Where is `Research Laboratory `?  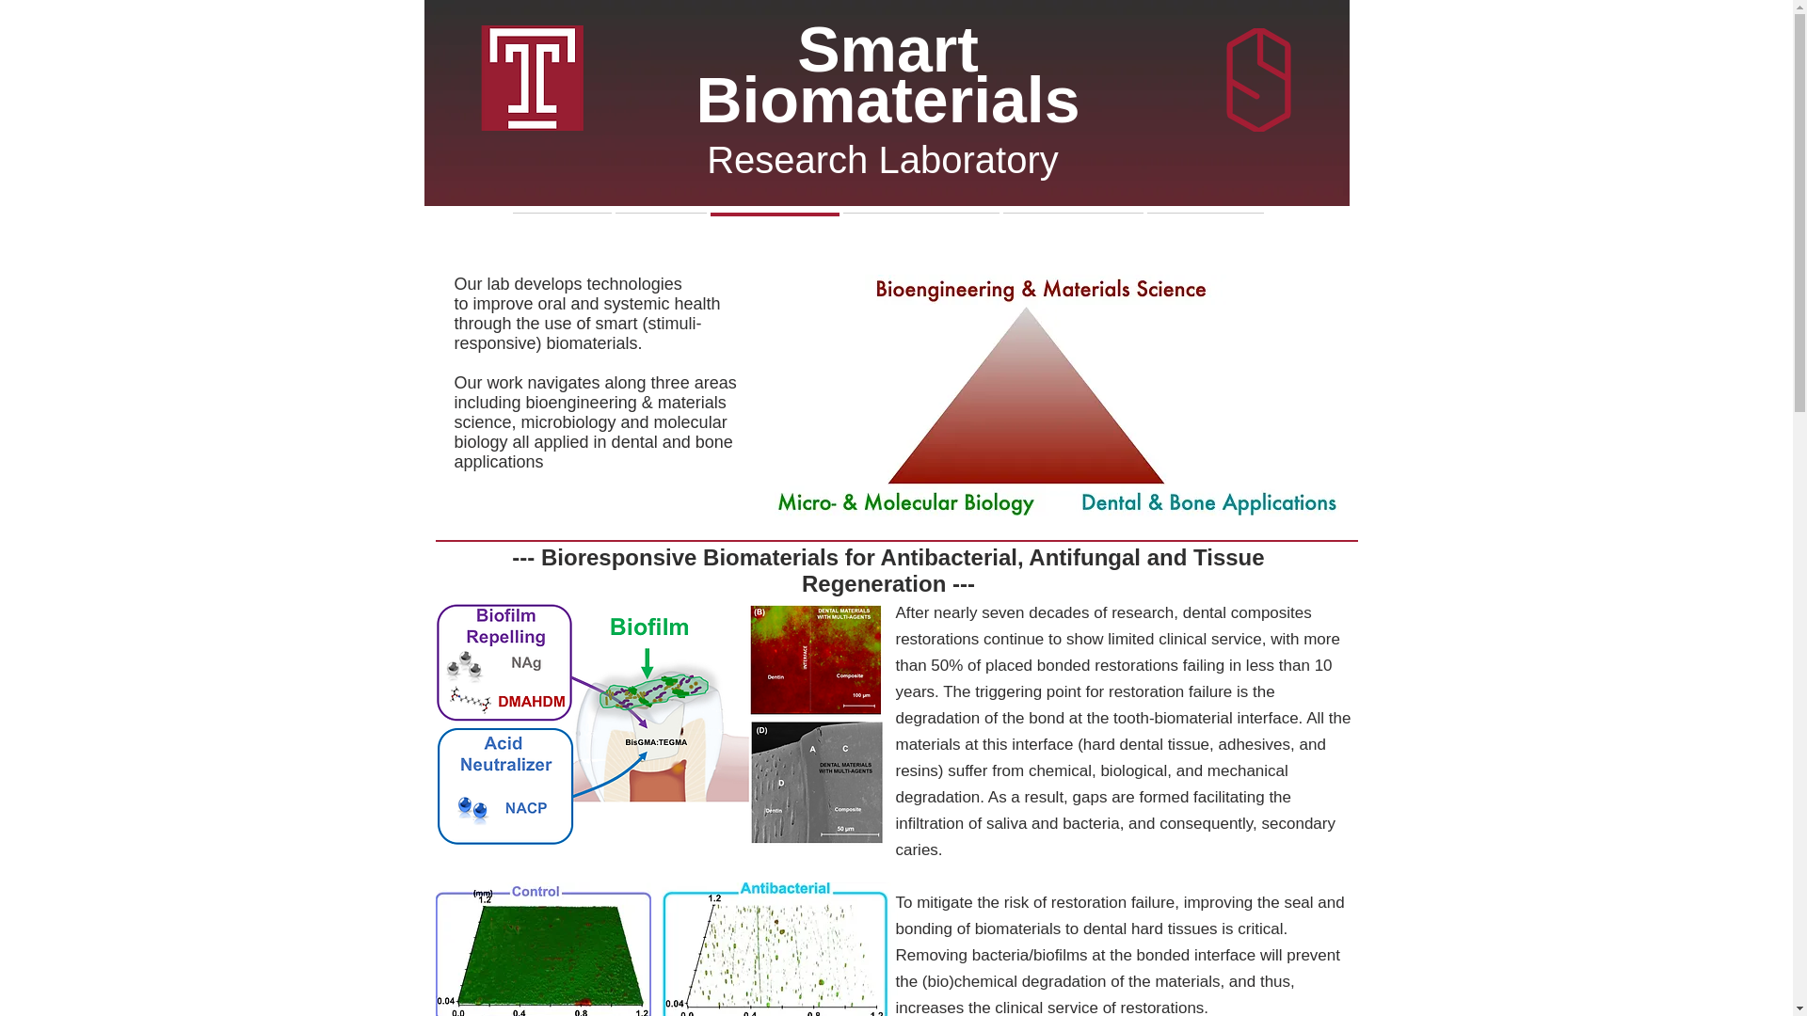
Research Laboratory  is located at coordinates (888, 160).